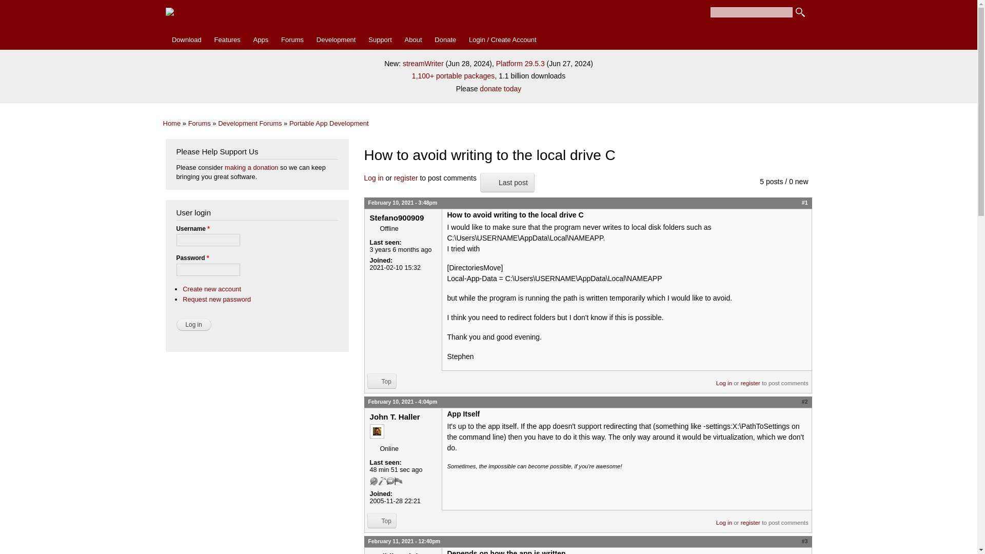 The height and width of the screenshot is (554, 985). What do you see at coordinates (750, 380) in the screenshot?
I see `register` at bounding box center [750, 380].